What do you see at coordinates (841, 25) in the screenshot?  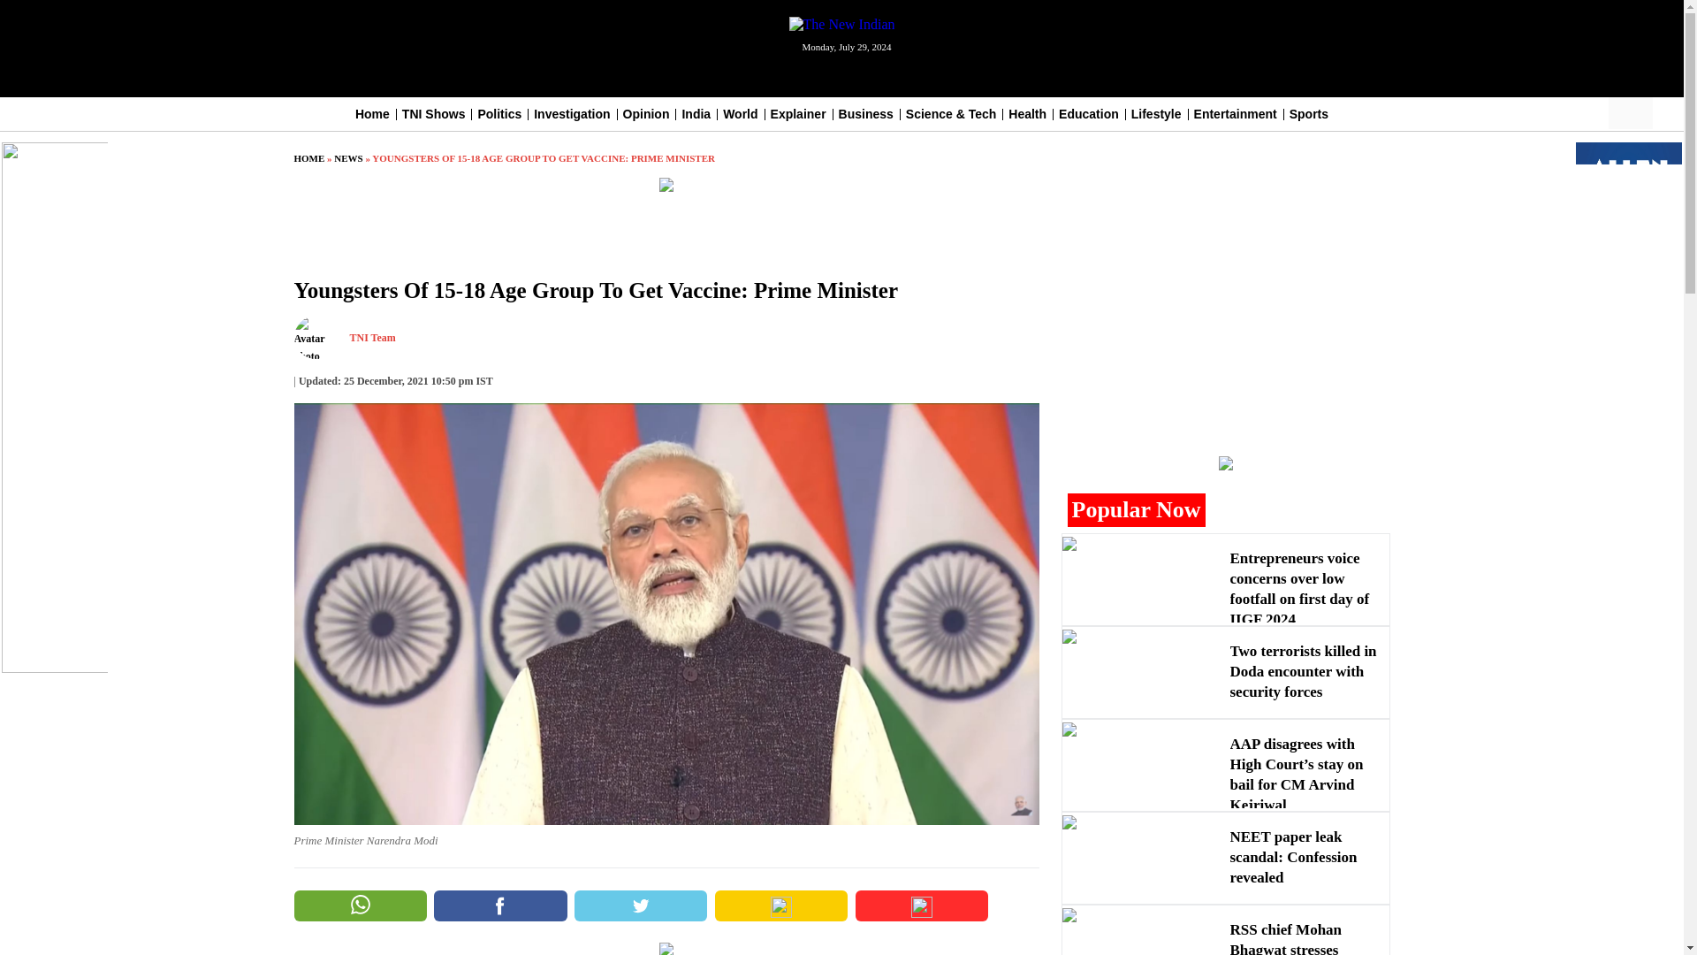 I see `The New Indian` at bounding box center [841, 25].